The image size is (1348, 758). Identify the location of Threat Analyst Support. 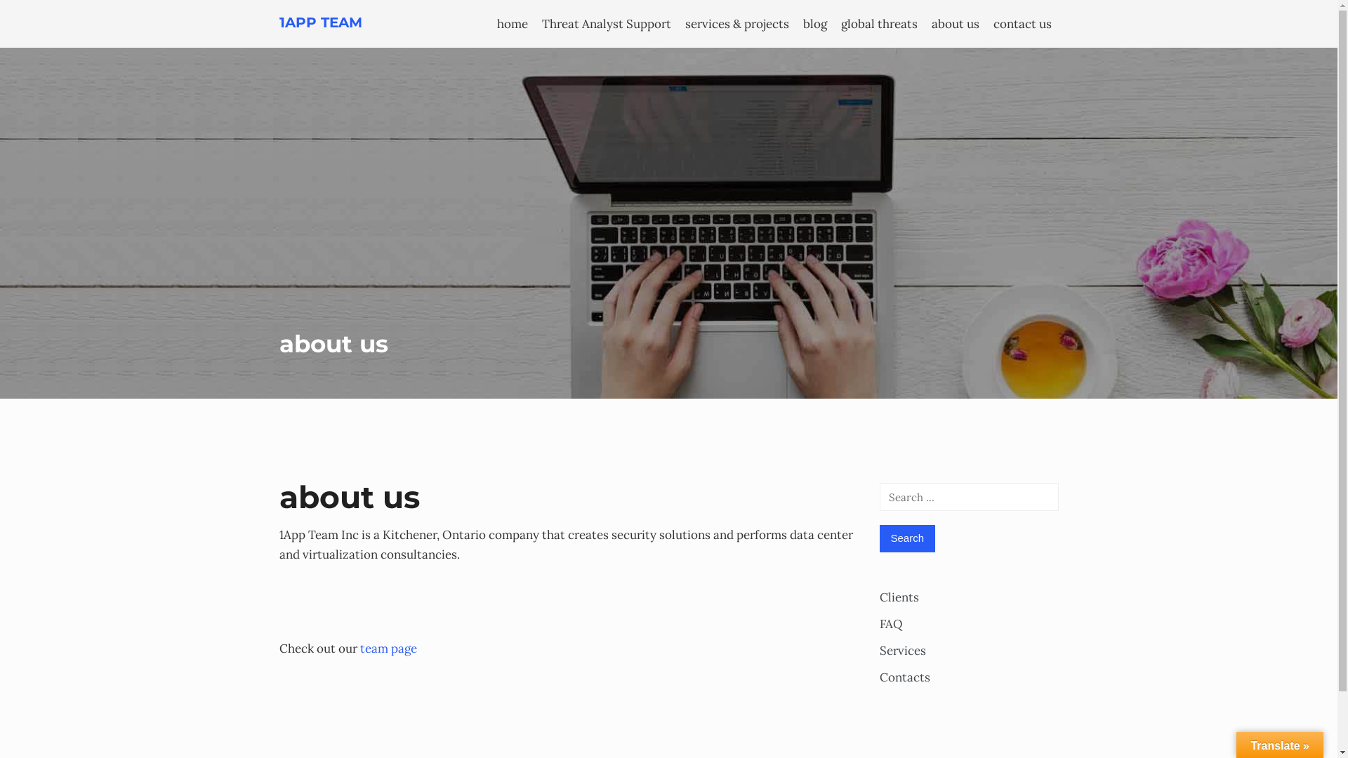
(607, 24).